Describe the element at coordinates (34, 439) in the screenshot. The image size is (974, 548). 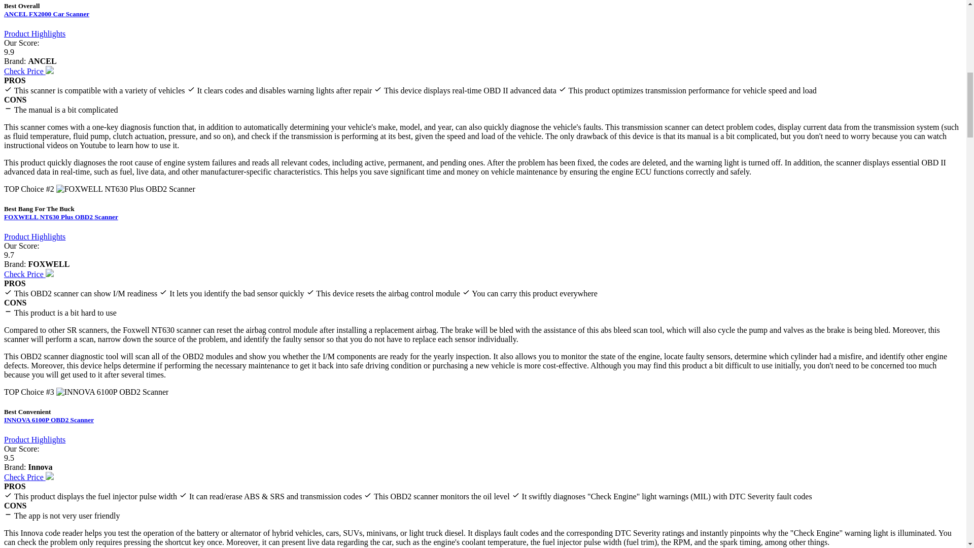
I see `Product Highlights` at that location.